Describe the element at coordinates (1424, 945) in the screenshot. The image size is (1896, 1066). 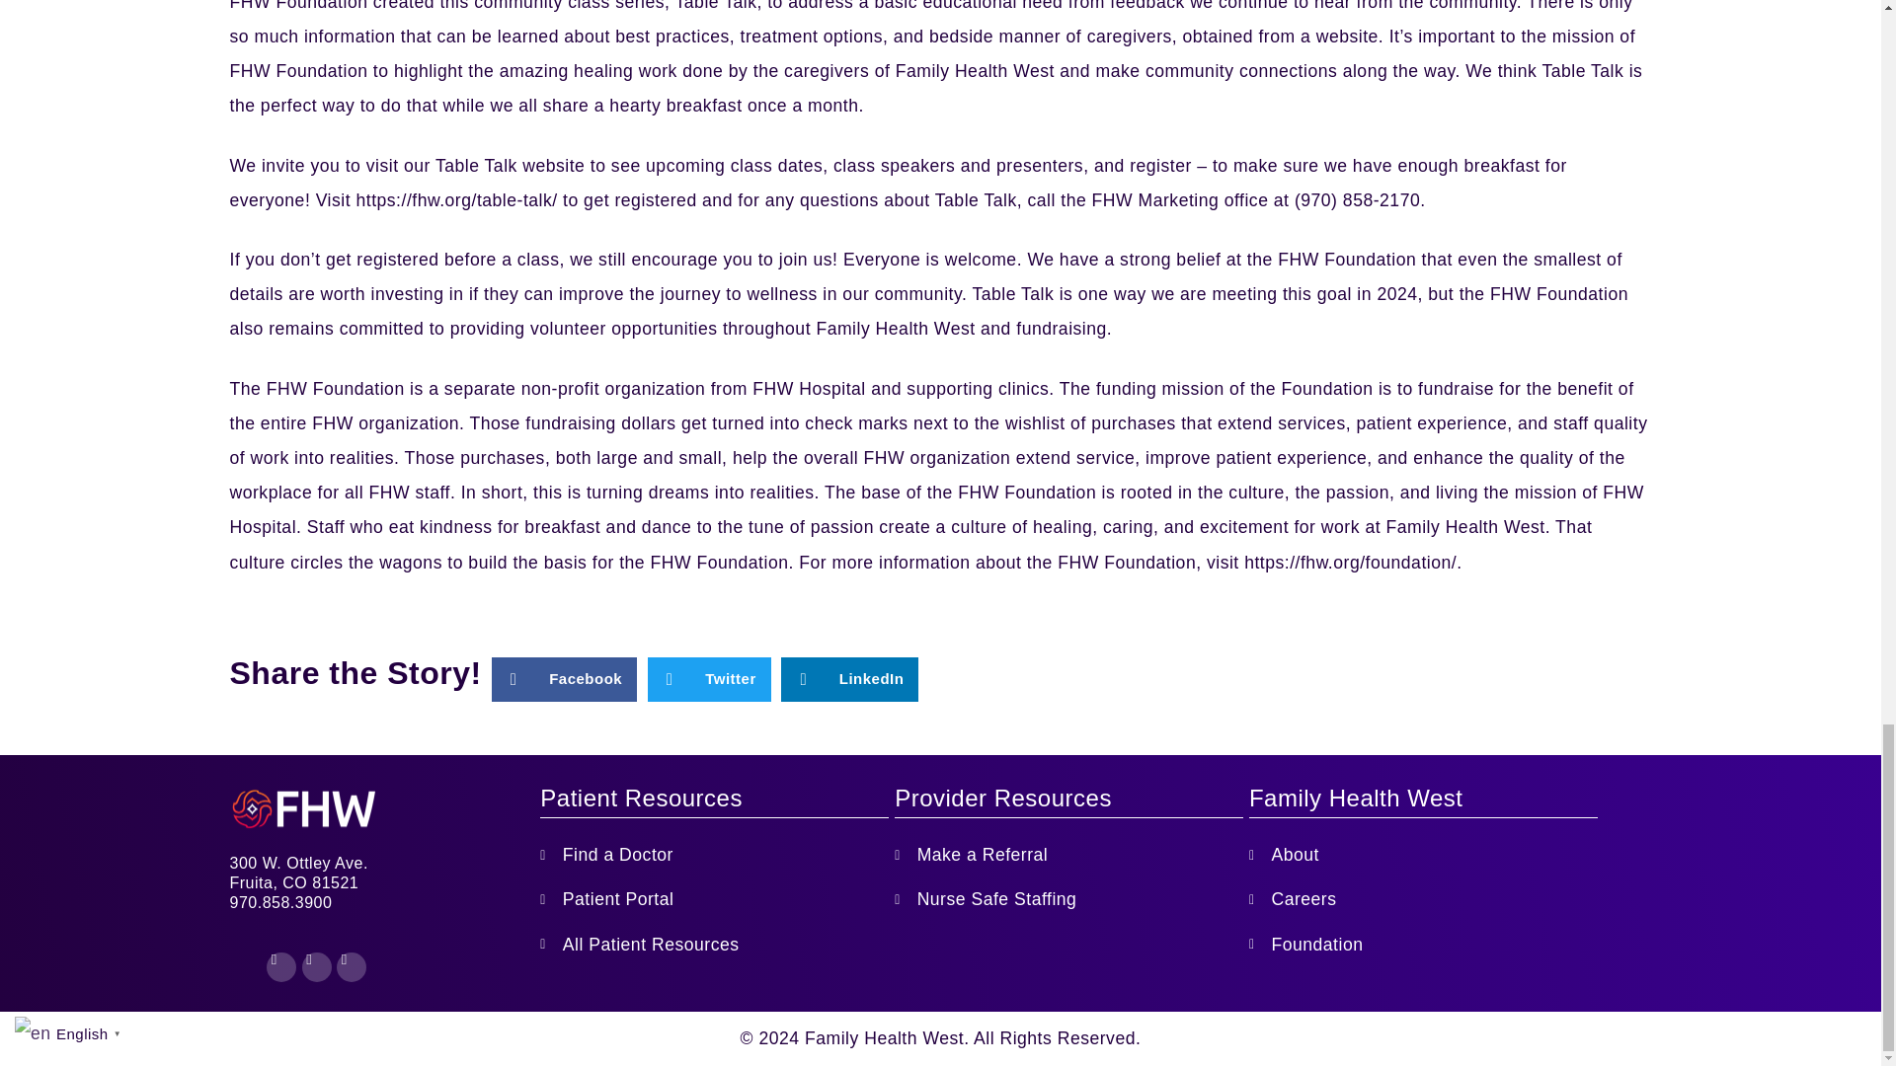
I see `Foundation` at that location.